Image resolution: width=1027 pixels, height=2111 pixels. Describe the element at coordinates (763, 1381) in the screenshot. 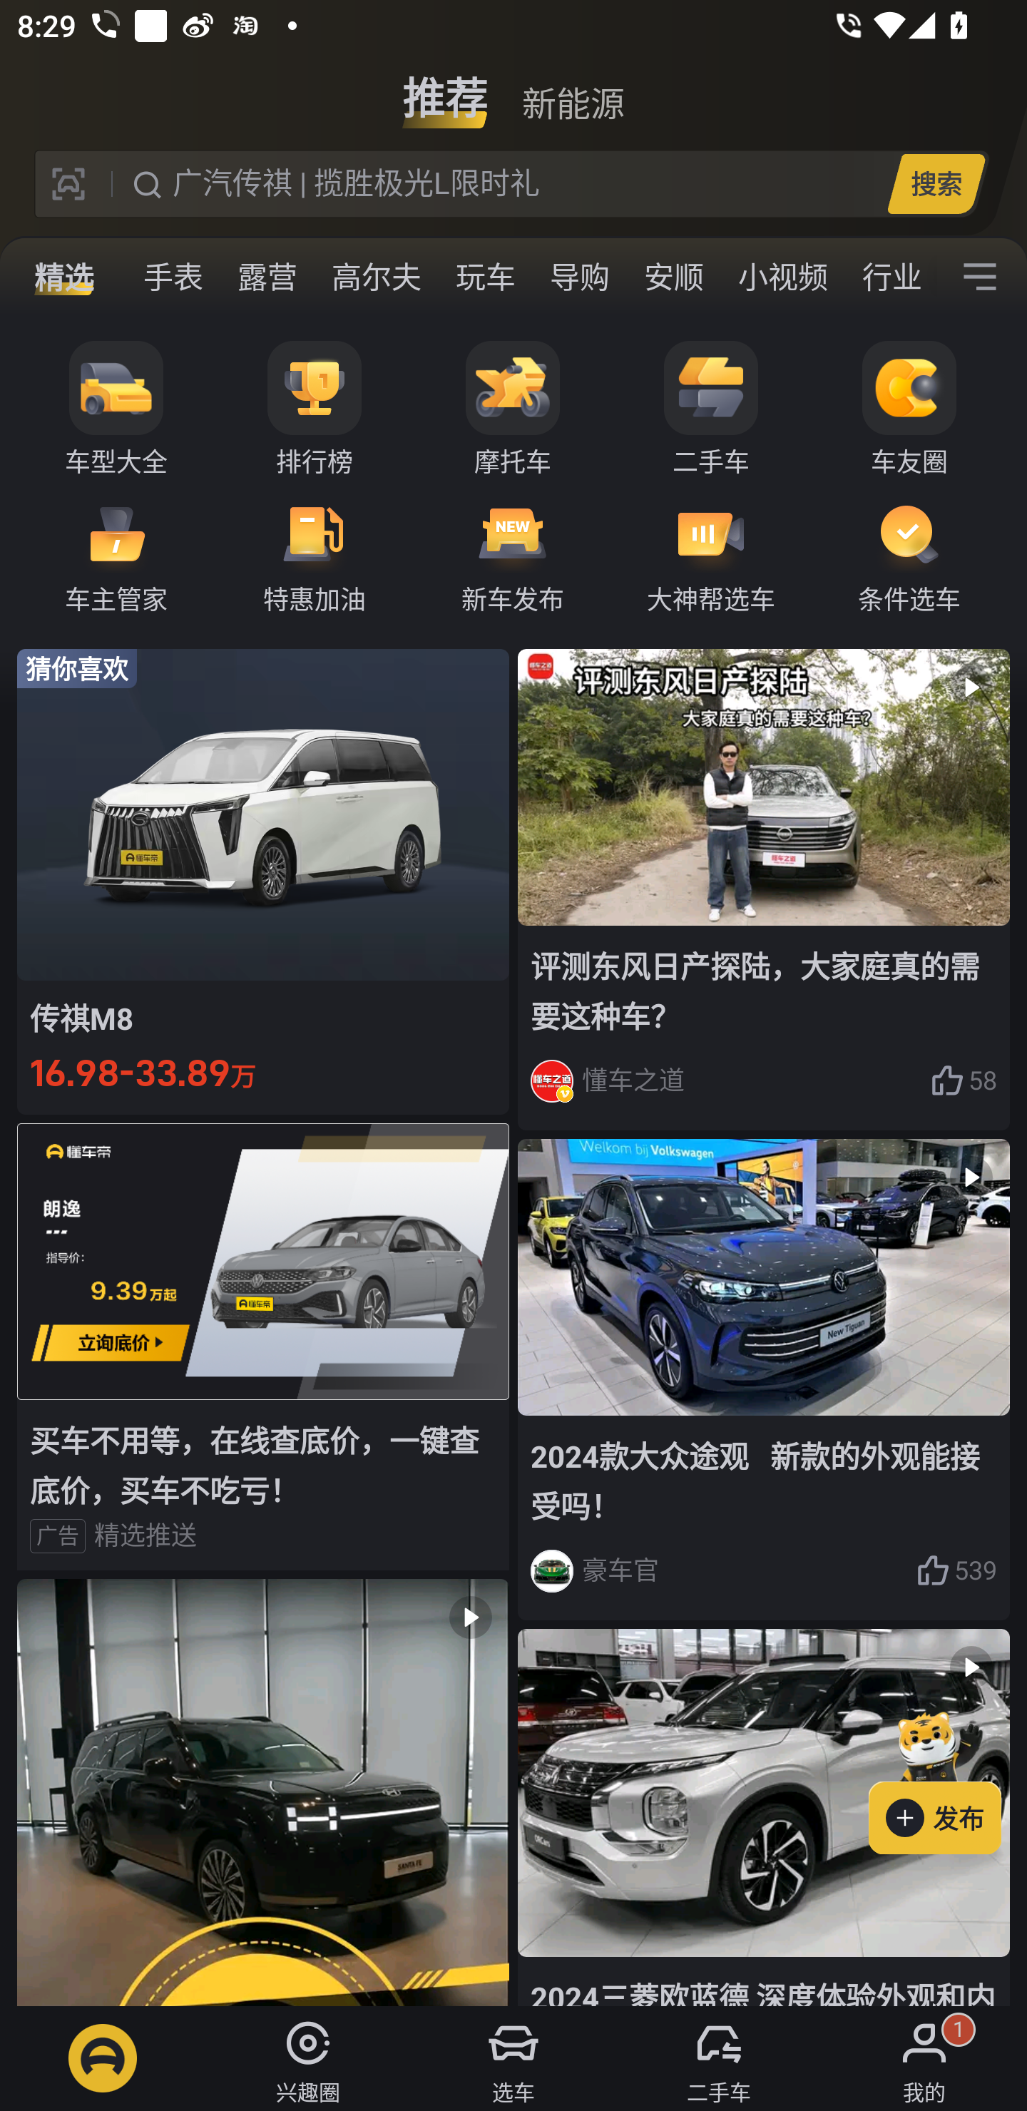

I see ` 2024款大众途观   新款的外观能接受吗！ 豪车官 539` at that location.